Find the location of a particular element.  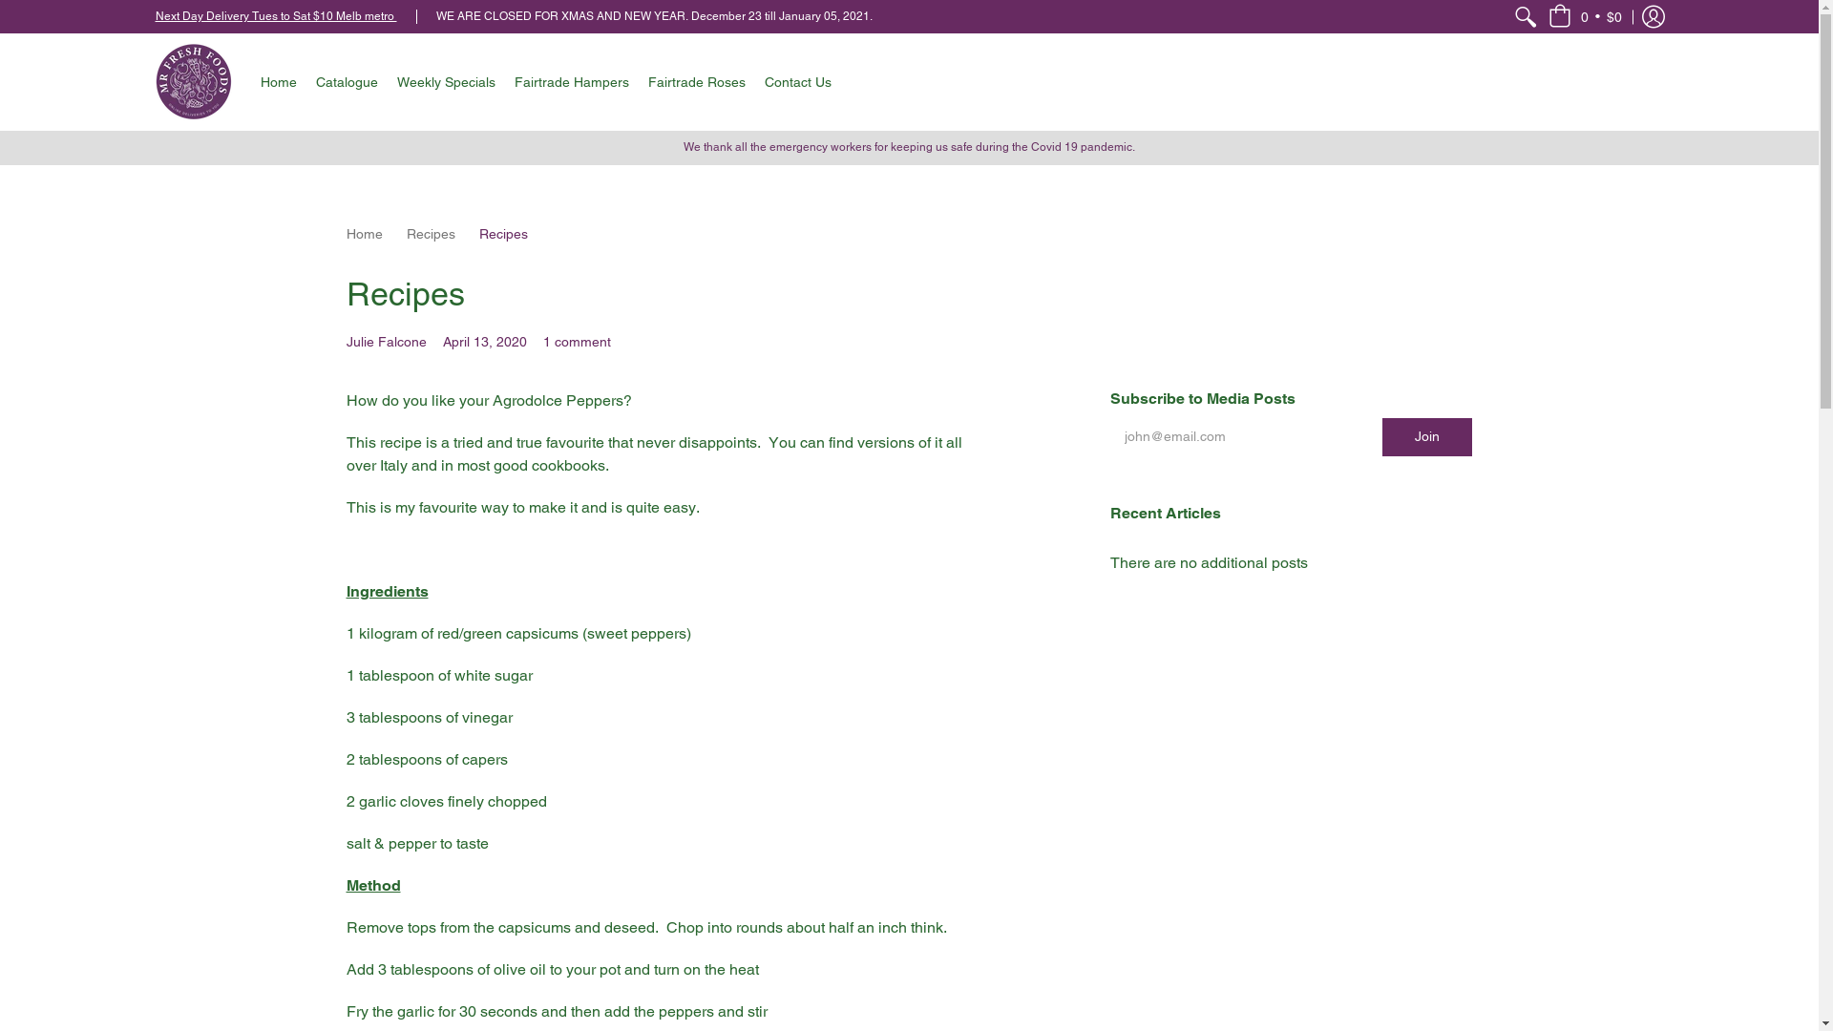

Contact Us is located at coordinates (797, 82).